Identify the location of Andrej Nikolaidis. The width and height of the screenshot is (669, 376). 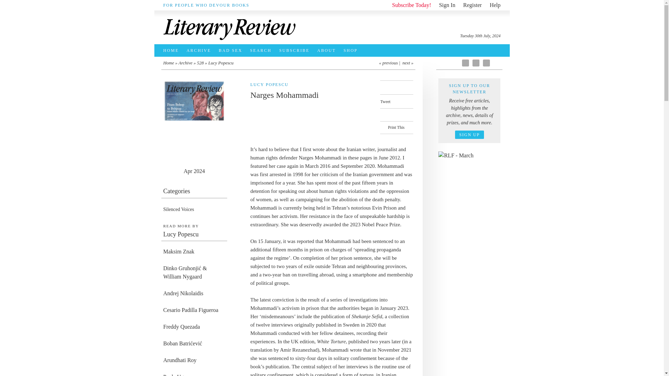
(194, 293).